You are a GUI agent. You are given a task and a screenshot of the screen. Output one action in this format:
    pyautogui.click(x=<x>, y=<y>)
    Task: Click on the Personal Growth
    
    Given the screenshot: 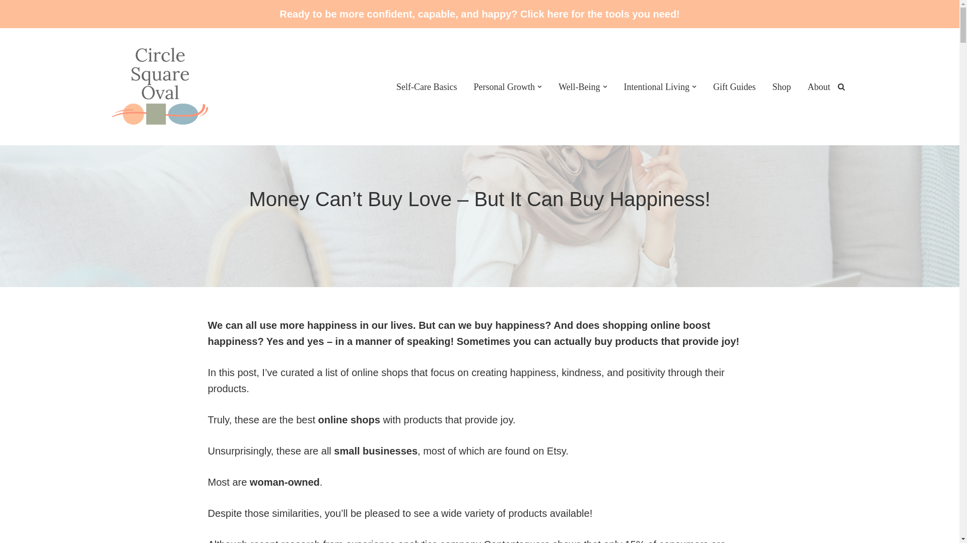 What is the action you would take?
    pyautogui.click(x=504, y=86)
    